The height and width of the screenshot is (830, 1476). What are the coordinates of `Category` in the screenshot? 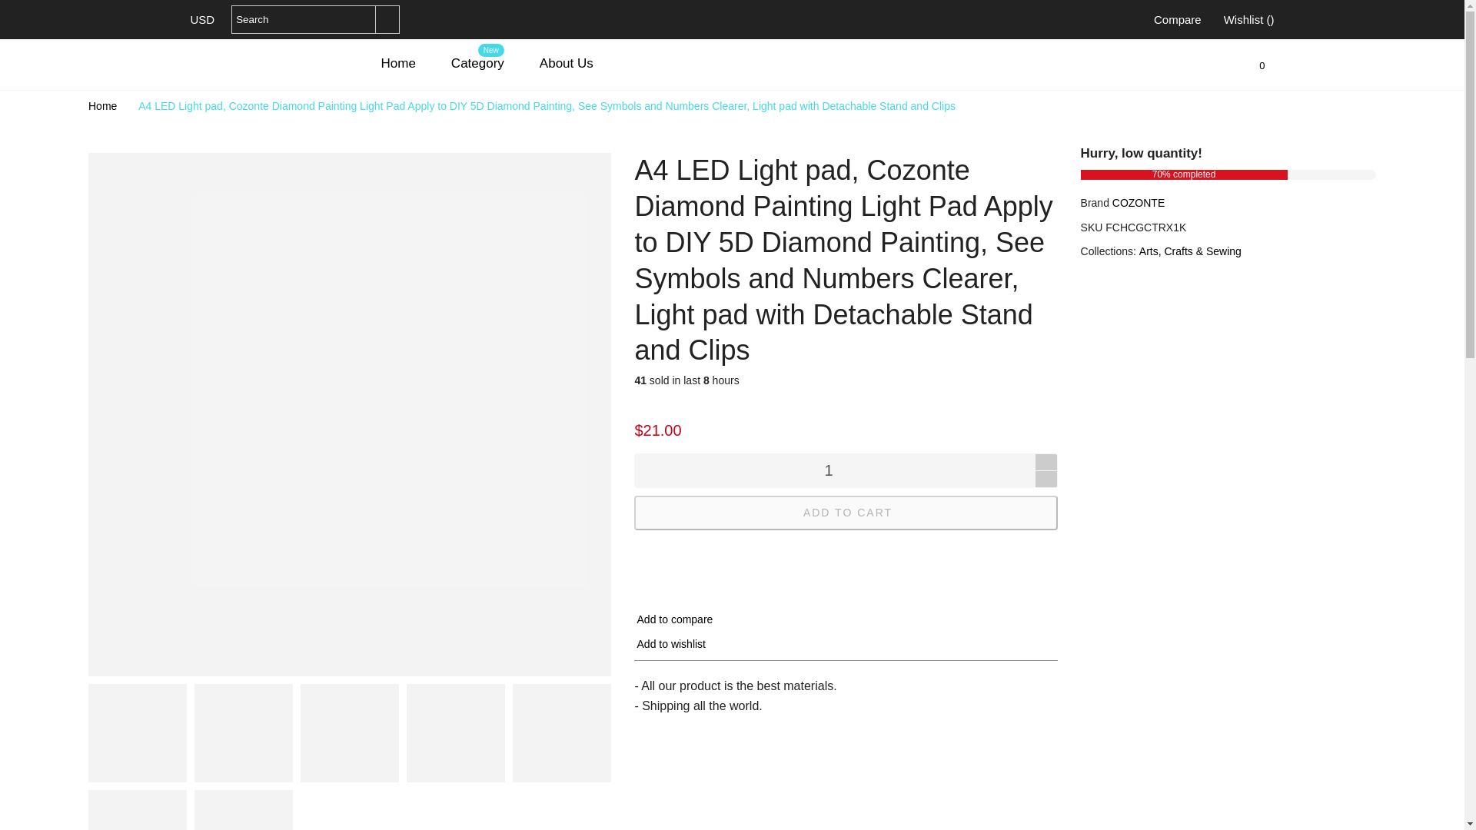 It's located at (478, 63).